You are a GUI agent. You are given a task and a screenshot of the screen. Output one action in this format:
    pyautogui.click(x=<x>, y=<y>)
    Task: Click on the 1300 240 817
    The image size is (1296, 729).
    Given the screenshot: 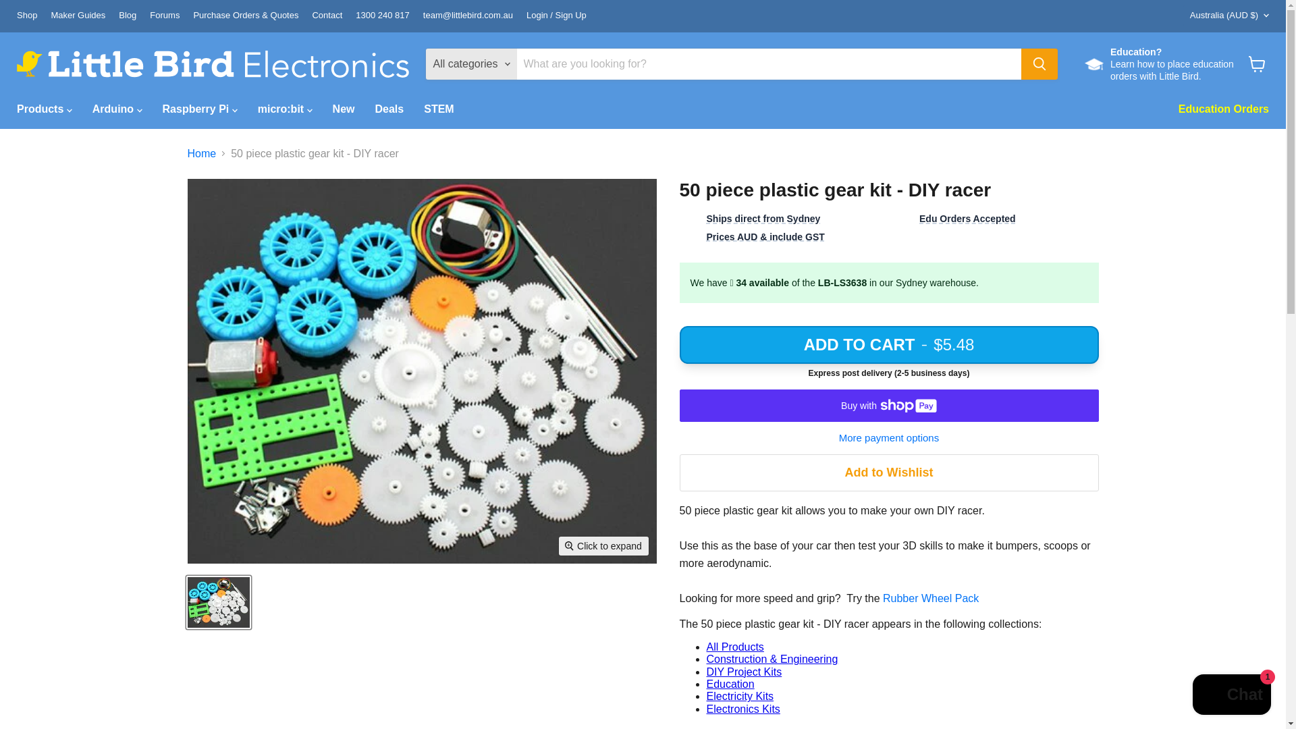 What is the action you would take?
    pyautogui.click(x=382, y=16)
    